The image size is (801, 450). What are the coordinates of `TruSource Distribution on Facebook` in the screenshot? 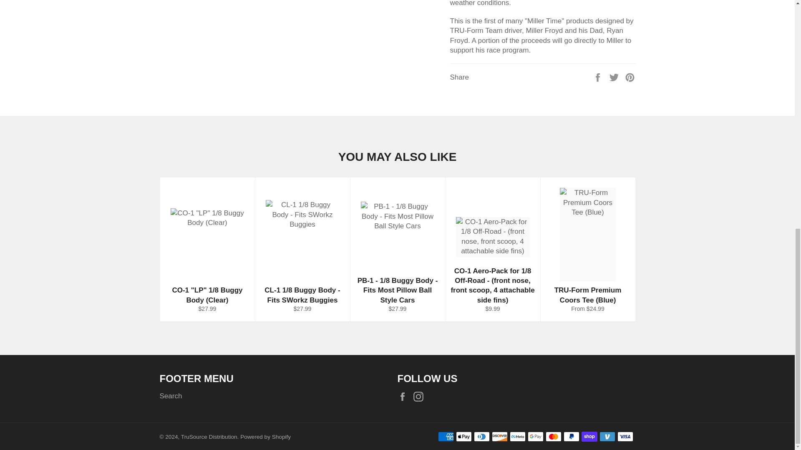 It's located at (404, 396).